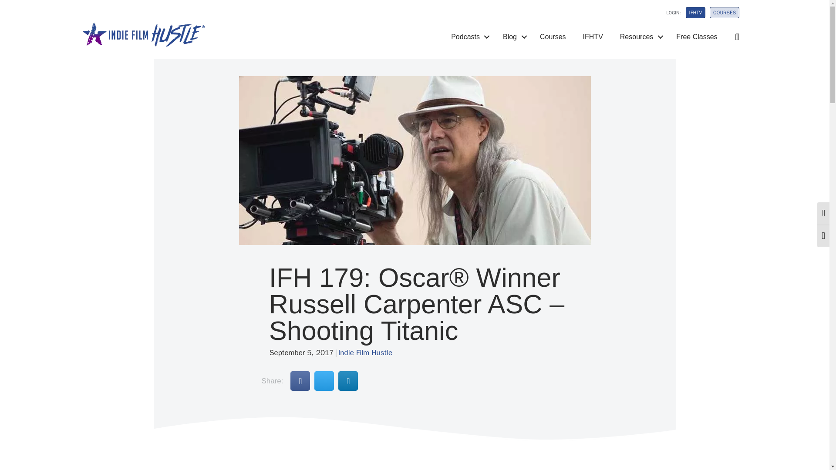 The height and width of the screenshot is (470, 836). What do you see at coordinates (695, 13) in the screenshot?
I see `IFHTV` at bounding box center [695, 13].